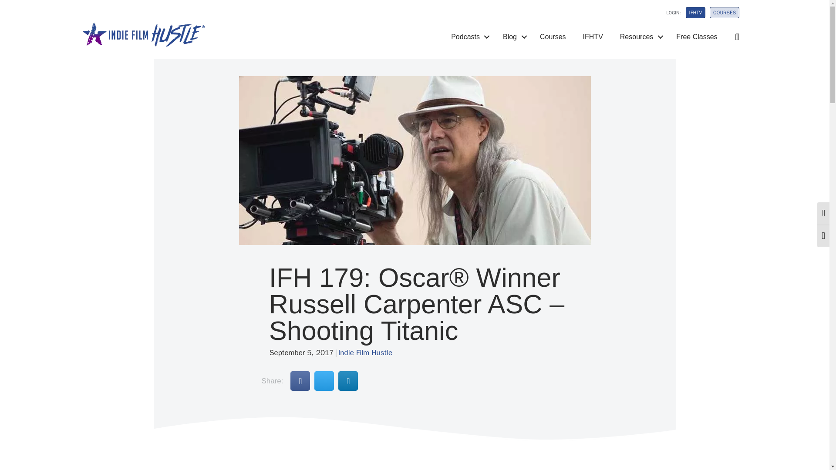 The height and width of the screenshot is (470, 836). What do you see at coordinates (695, 13) in the screenshot?
I see `IFHTV` at bounding box center [695, 13].